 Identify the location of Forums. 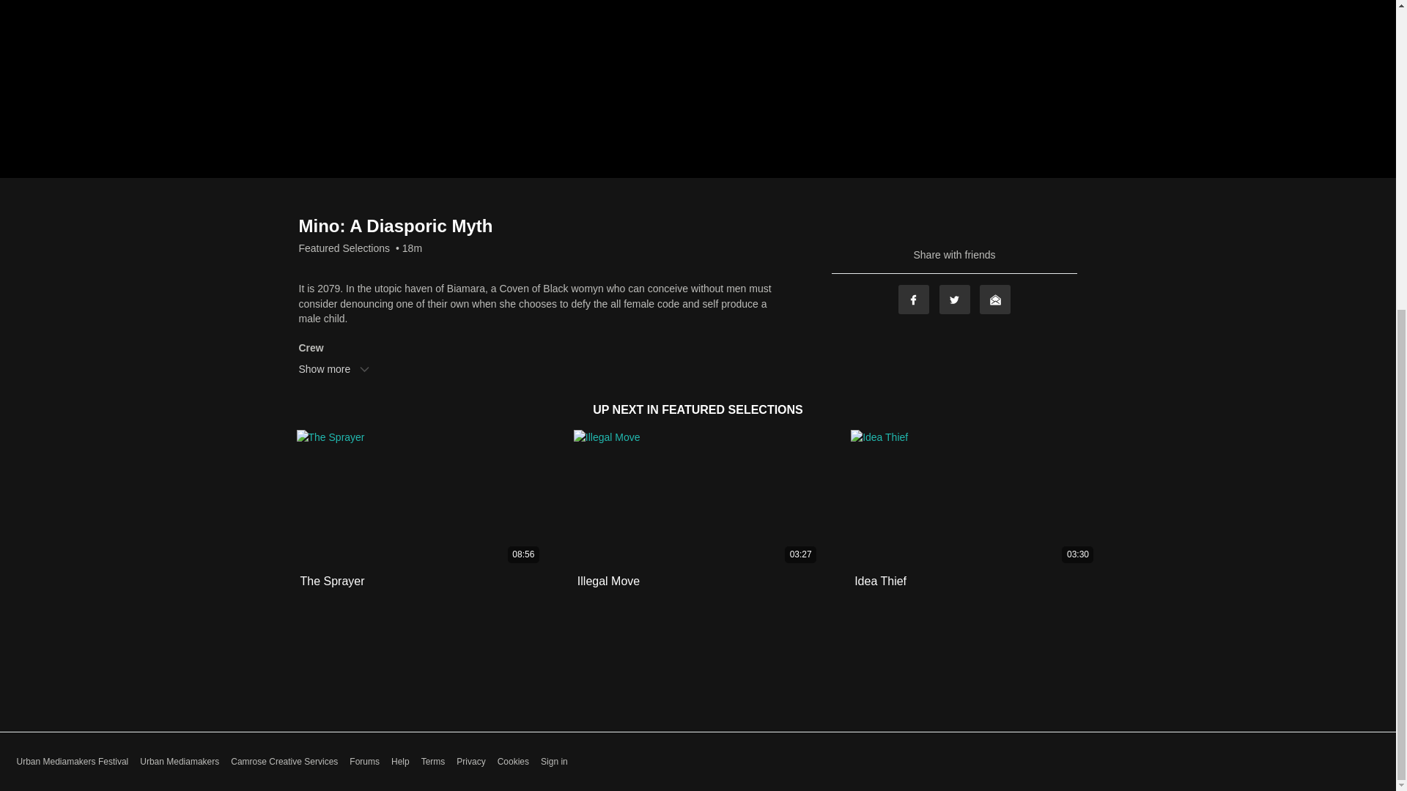
(364, 762).